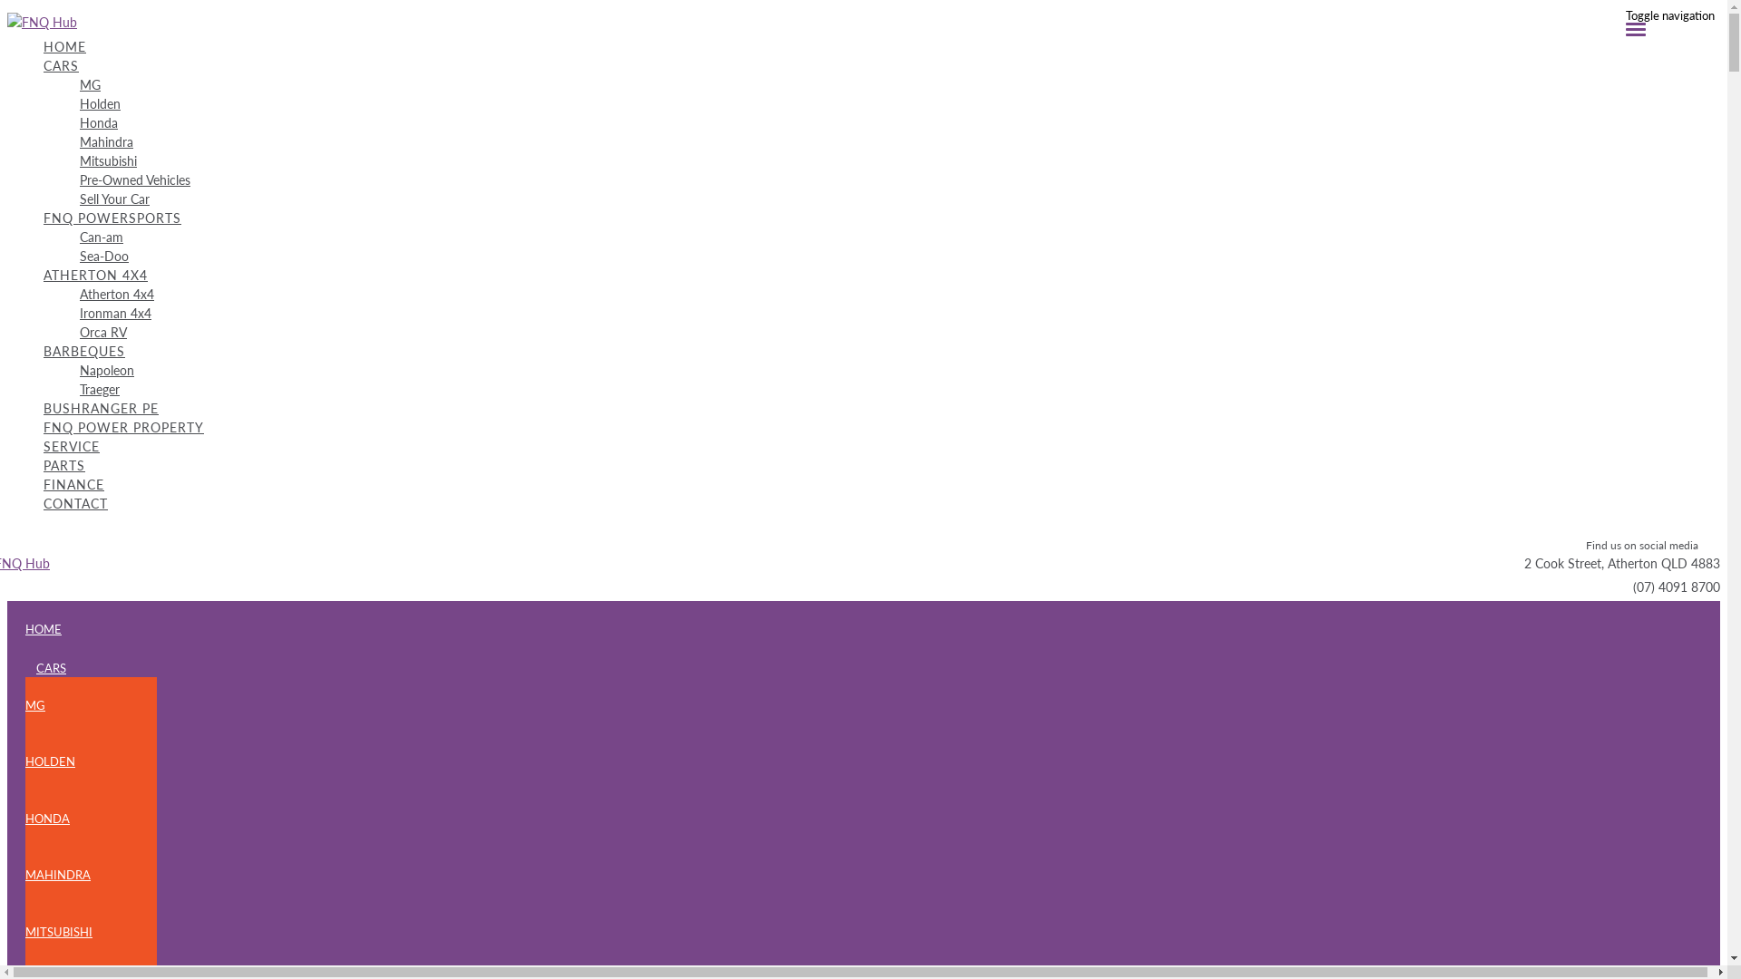 This screenshot has width=1741, height=979. Describe the element at coordinates (1622, 563) in the screenshot. I see `2 Cook Street, Atherton QLD 4883` at that location.